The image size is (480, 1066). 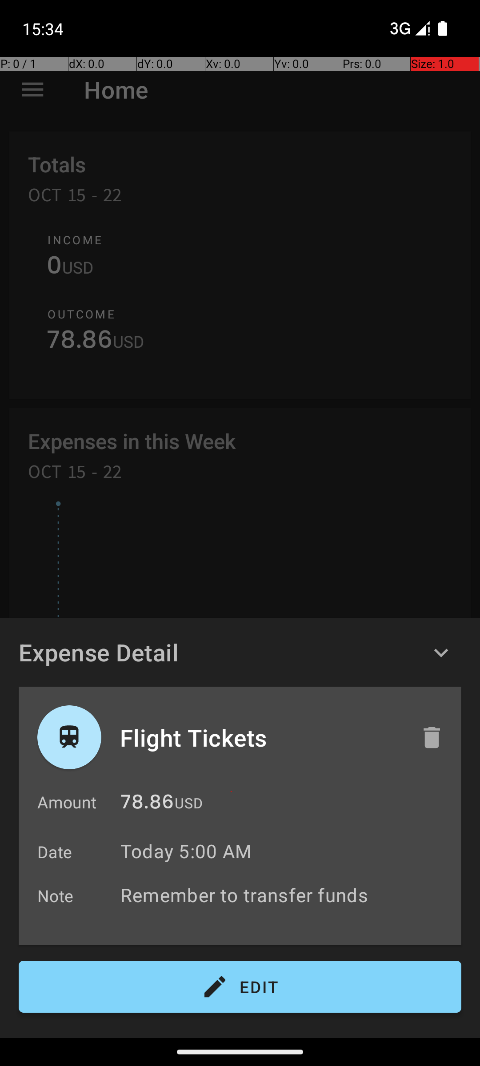 What do you see at coordinates (186, 851) in the screenshot?
I see `Today 5:00 AM` at bounding box center [186, 851].